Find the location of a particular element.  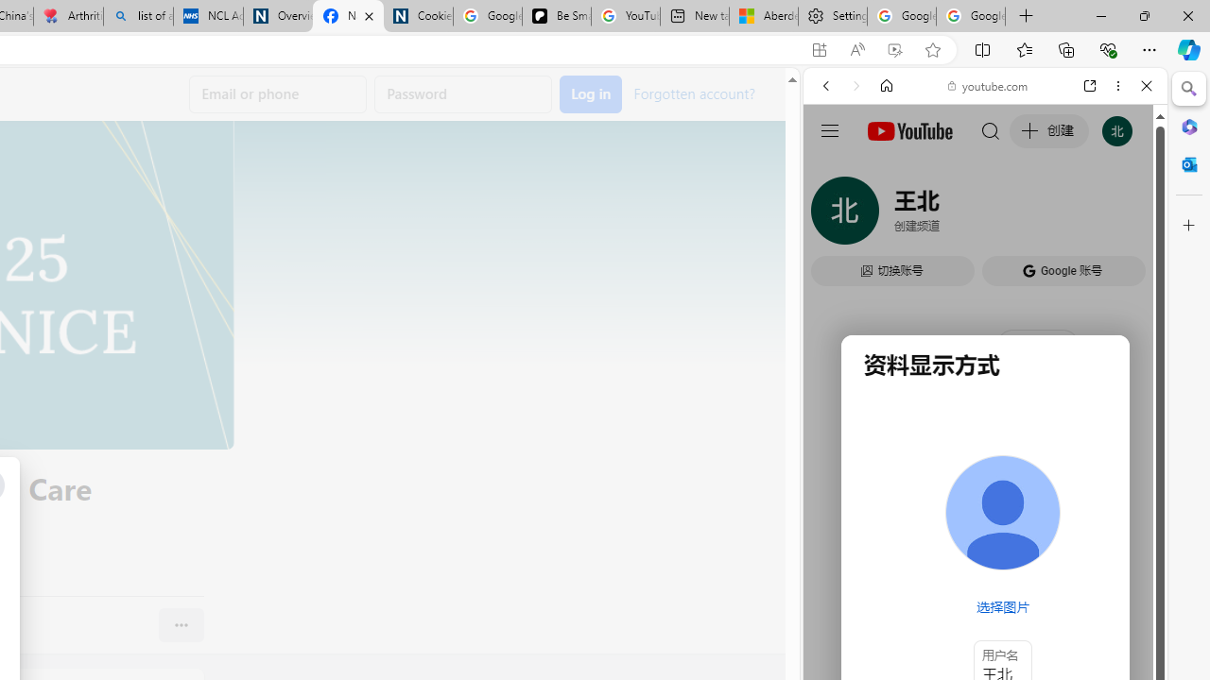

Password is located at coordinates (463, 94).